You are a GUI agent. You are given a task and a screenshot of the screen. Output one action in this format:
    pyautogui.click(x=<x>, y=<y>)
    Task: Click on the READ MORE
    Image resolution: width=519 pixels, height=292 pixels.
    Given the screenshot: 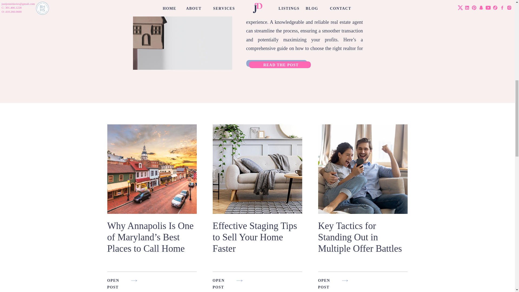 What is the action you would take?
    pyautogui.click(x=284, y=230)
    